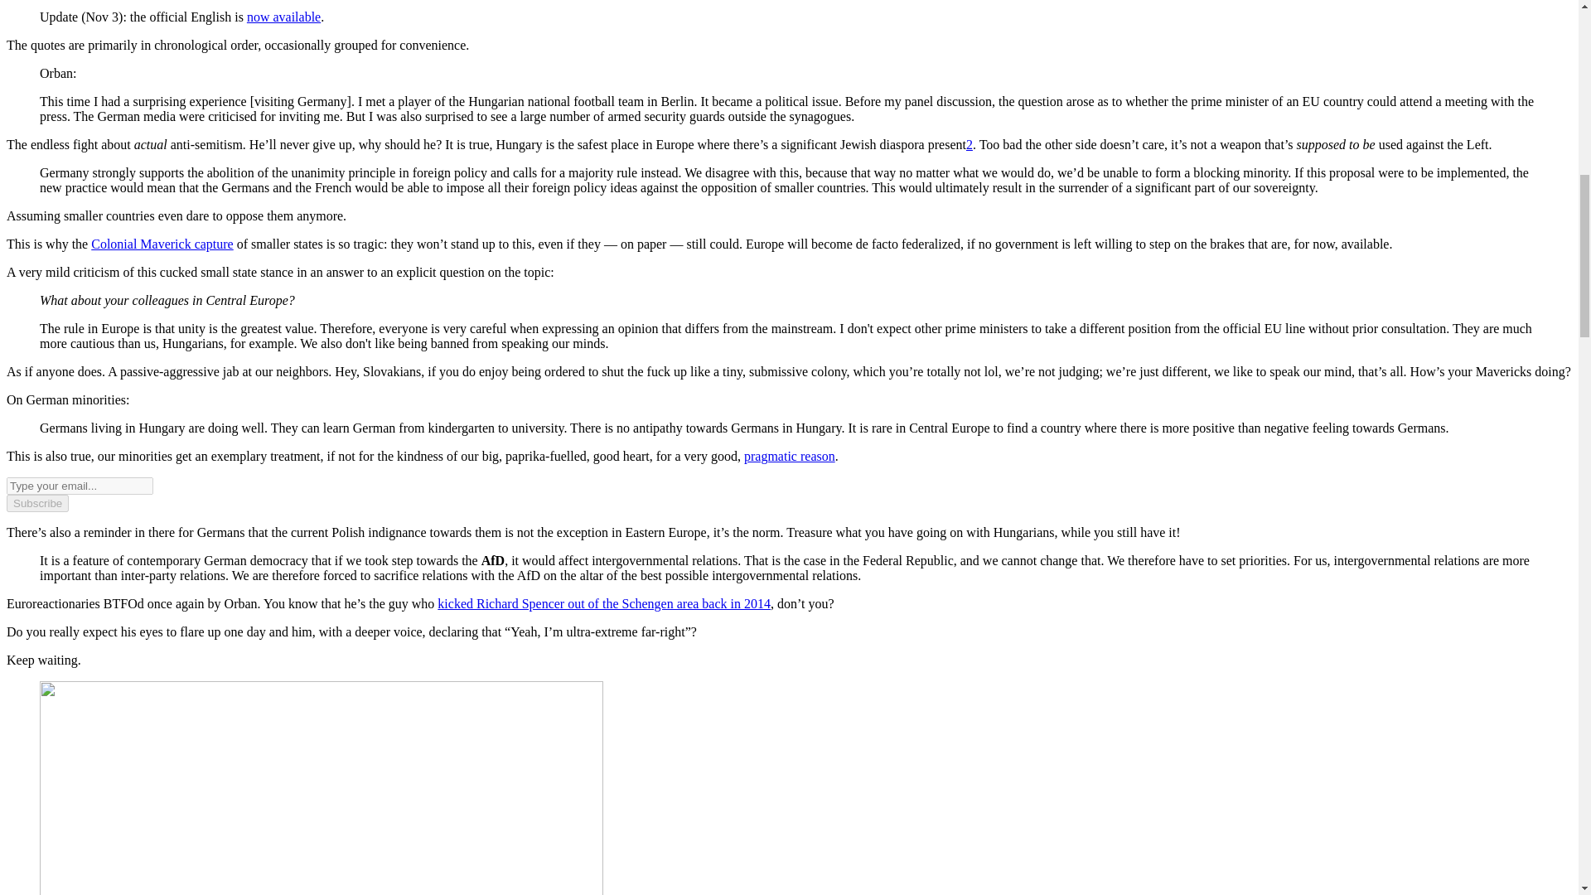 Image resolution: width=1591 pixels, height=895 pixels. I want to click on pragmatic reason, so click(790, 456).